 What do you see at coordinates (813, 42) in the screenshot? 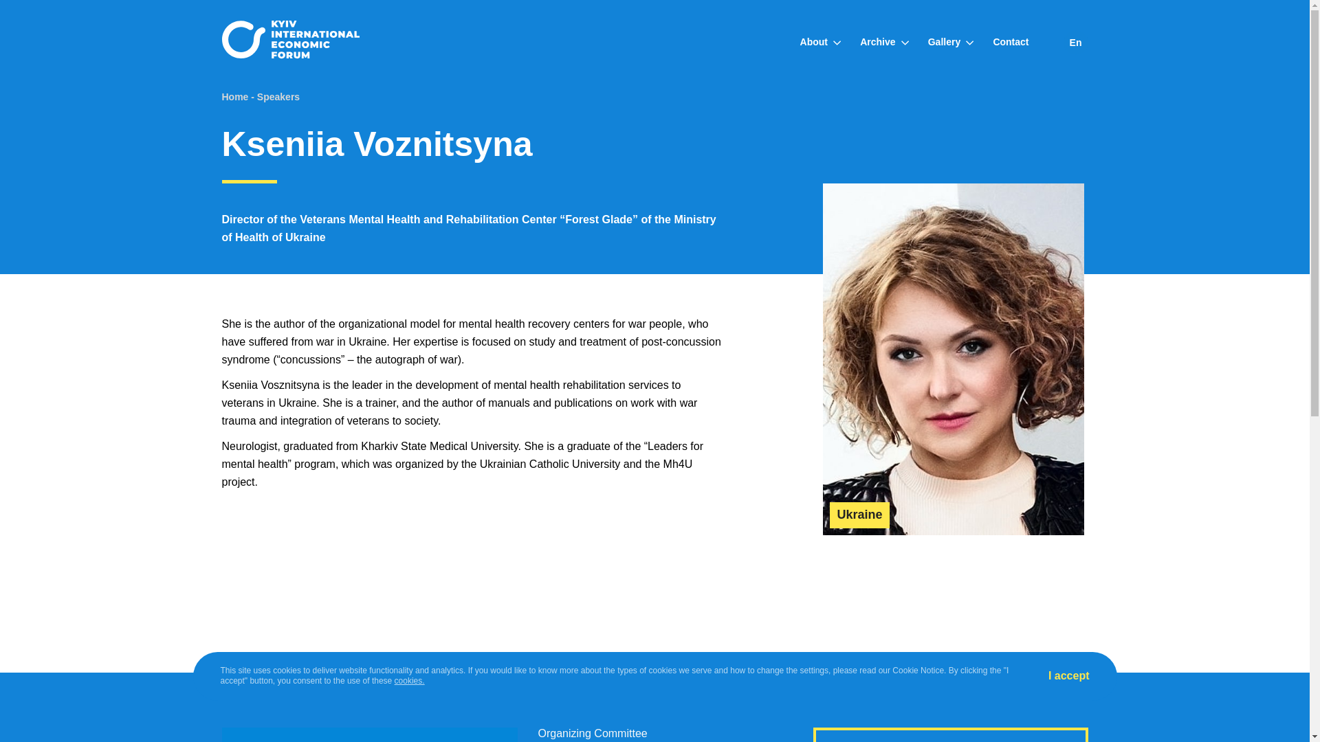
I see `About` at bounding box center [813, 42].